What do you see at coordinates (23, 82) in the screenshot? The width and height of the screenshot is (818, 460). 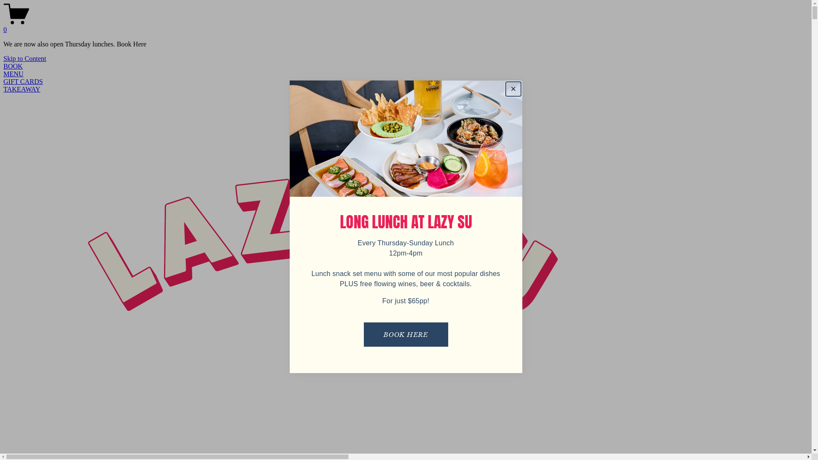 I see `GIFT CARDS` at bounding box center [23, 82].